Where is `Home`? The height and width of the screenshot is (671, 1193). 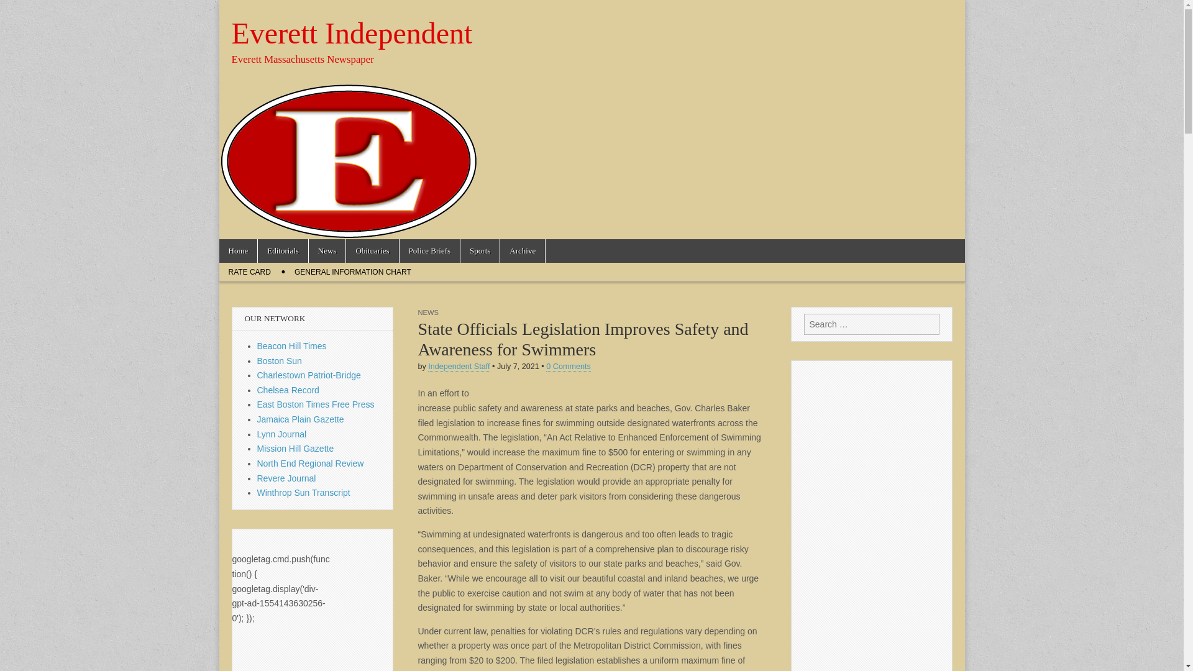 Home is located at coordinates (237, 251).